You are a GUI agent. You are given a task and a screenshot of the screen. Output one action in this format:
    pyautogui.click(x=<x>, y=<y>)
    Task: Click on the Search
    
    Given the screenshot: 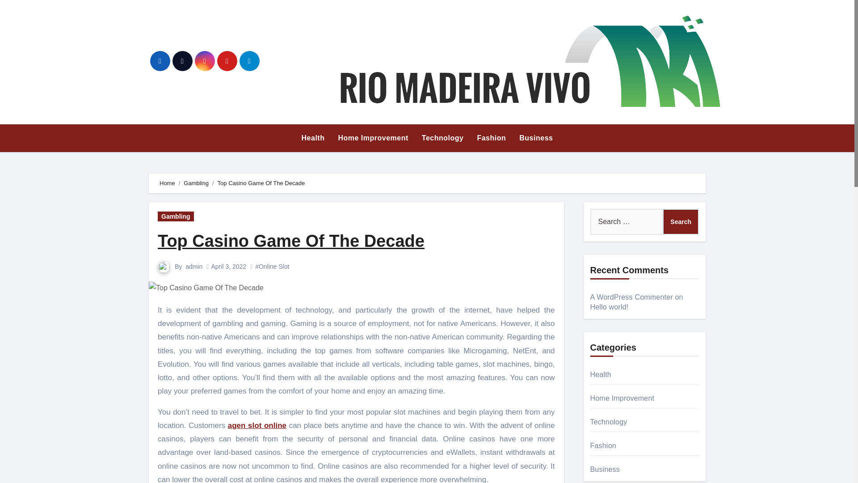 What is the action you would take?
    pyautogui.click(x=681, y=221)
    